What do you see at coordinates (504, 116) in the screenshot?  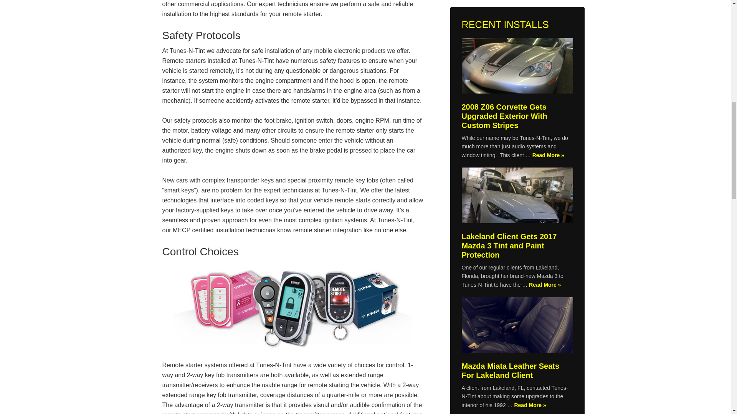 I see `2008 Z06 Corvette Gets Upgraded Exterior With Custom Stripes` at bounding box center [504, 116].